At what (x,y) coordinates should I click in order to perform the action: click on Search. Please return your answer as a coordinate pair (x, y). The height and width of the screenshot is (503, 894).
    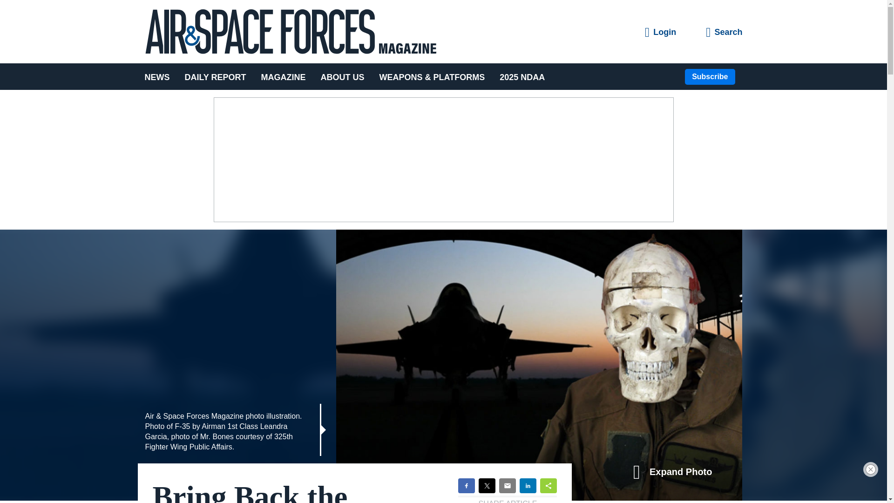
    Looking at the image, I should click on (724, 33).